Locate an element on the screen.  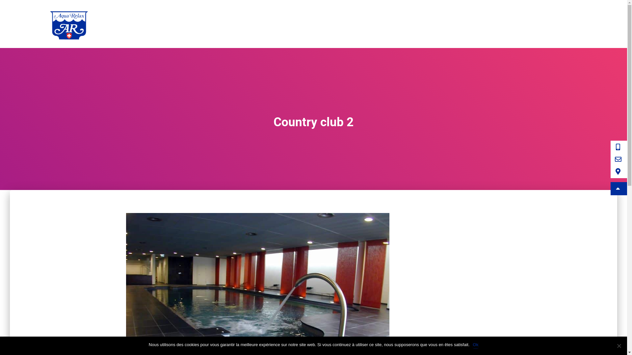
Non is located at coordinates (619, 346).